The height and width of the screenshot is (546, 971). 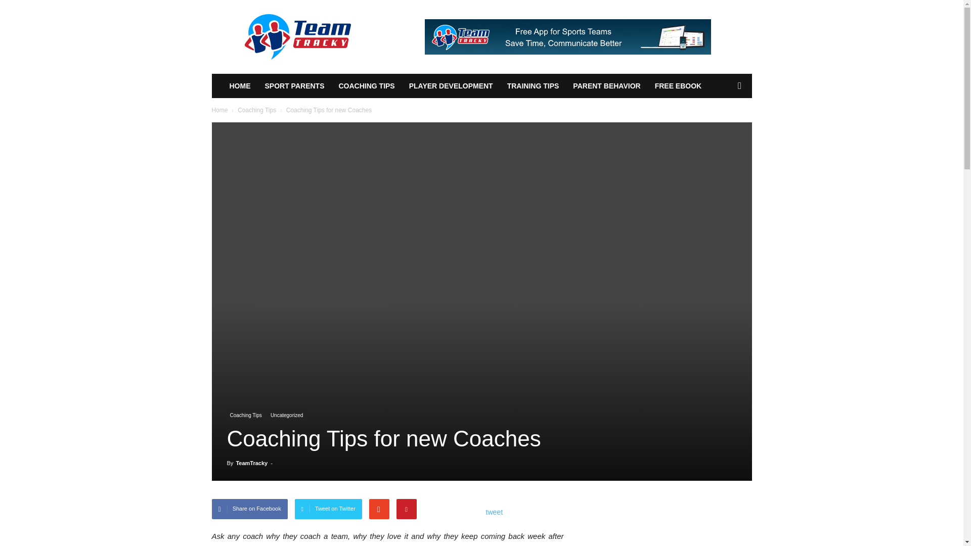 What do you see at coordinates (533, 86) in the screenshot?
I see `TRAINING TIPS` at bounding box center [533, 86].